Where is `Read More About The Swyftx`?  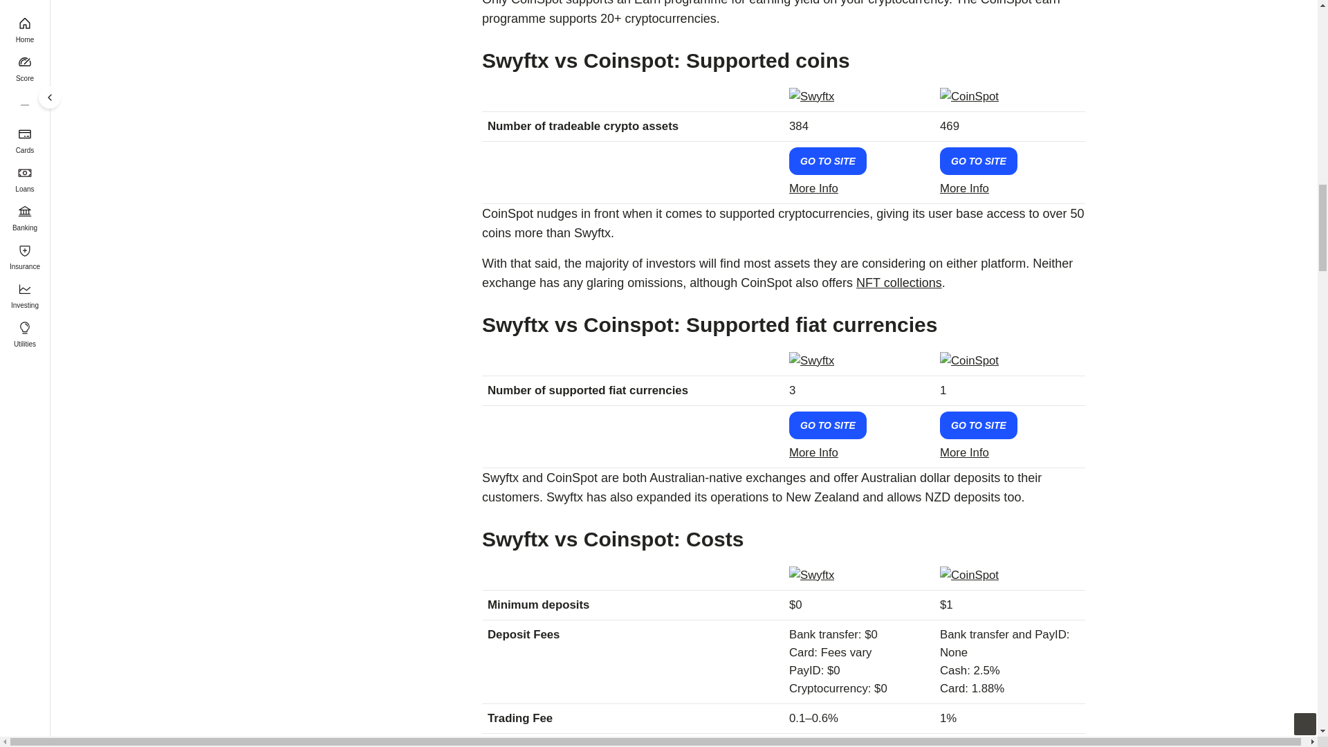
Read More About The Swyftx is located at coordinates (813, 188).